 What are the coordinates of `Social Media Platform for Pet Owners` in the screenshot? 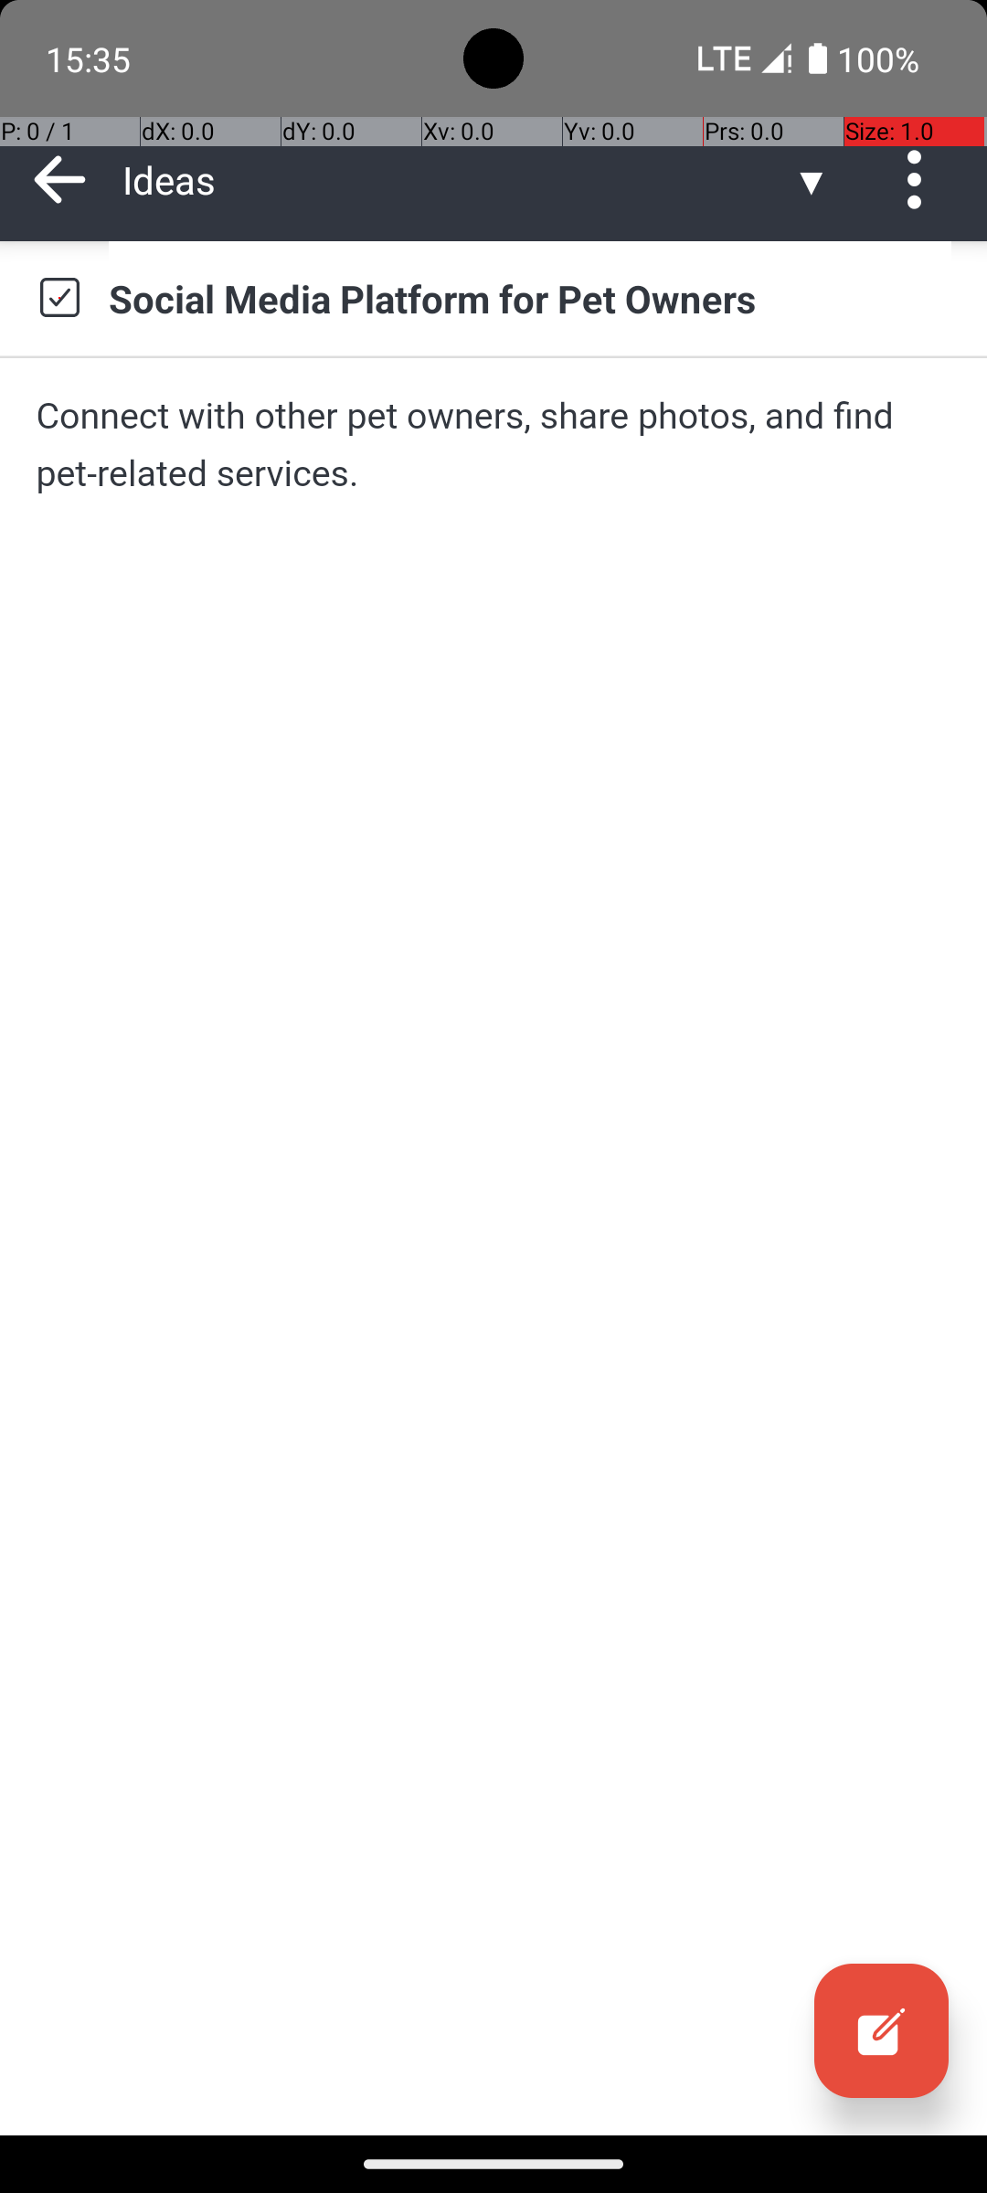 It's located at (530, 298).